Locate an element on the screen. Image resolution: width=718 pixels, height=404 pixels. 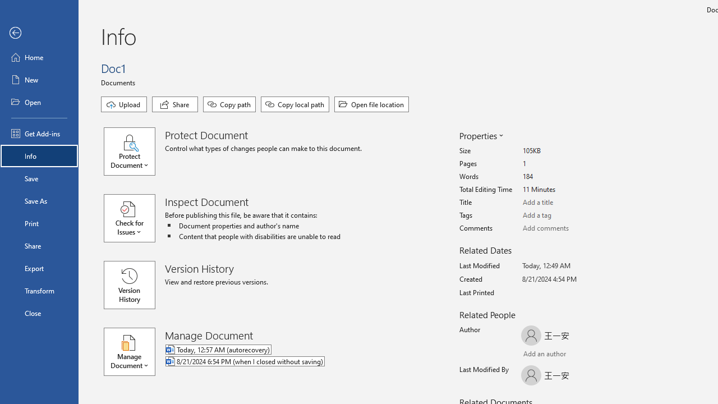
Upload is located at coordinates (124, 104).